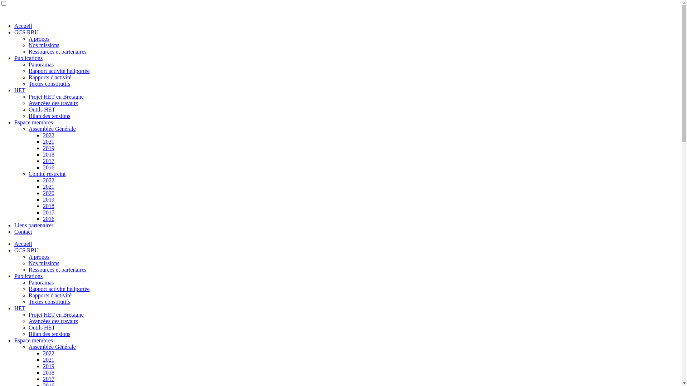  I want to click on Contact, so click(23, 232).